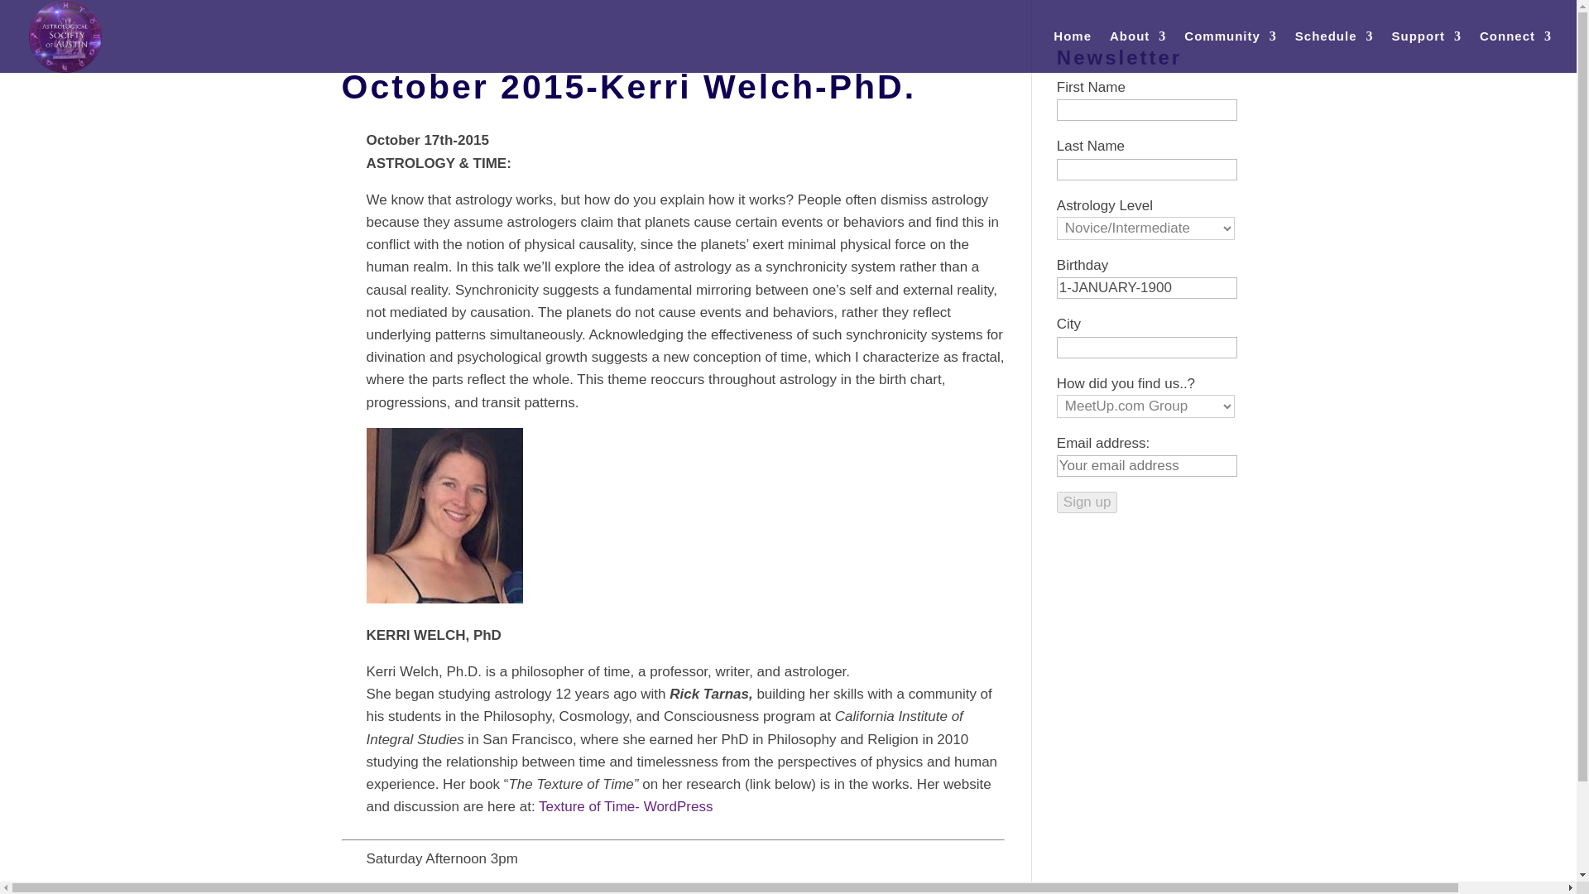  Describe the element at coordinates (695, 891) in the screenshot. I see `Texture of Time: A Fractal Topology` at that location.